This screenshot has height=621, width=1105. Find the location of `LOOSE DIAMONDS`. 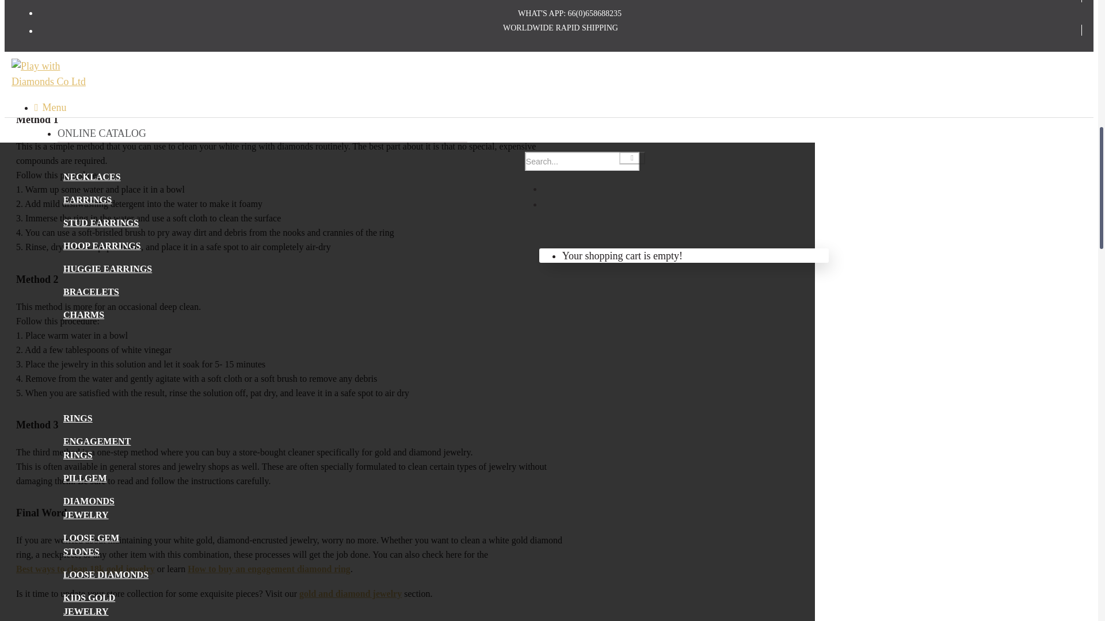

LOOSE DIAMONDS is located at coordinates (106, 139).